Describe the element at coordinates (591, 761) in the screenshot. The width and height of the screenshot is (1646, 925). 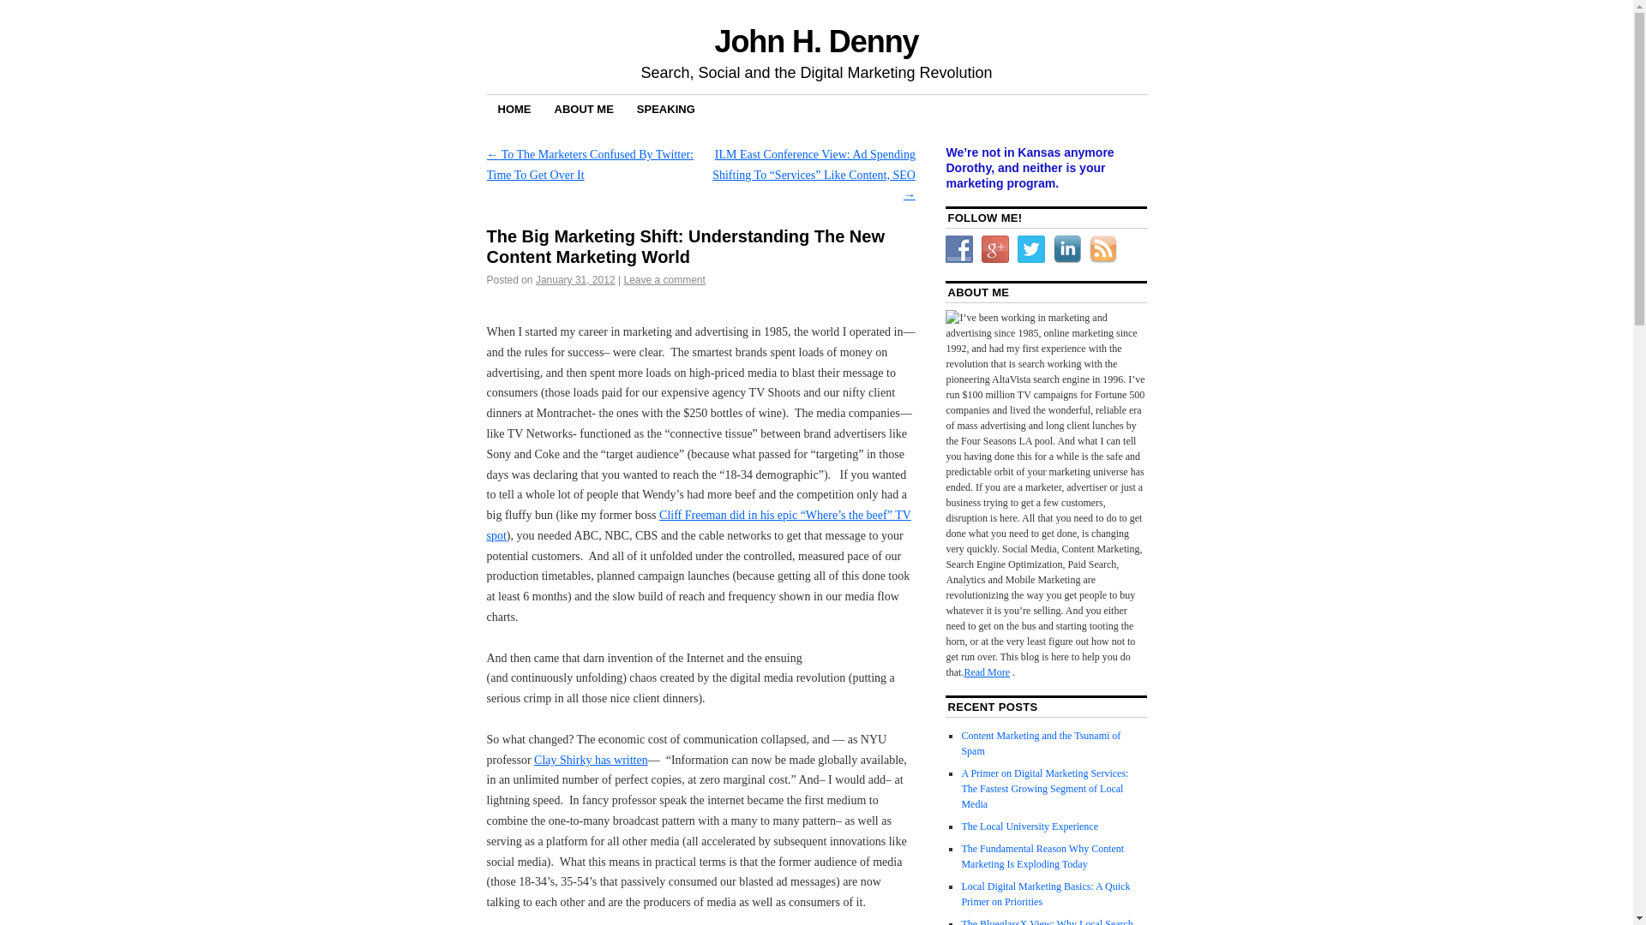
I see `Clay Shirky on the Media Revolution` at that location.